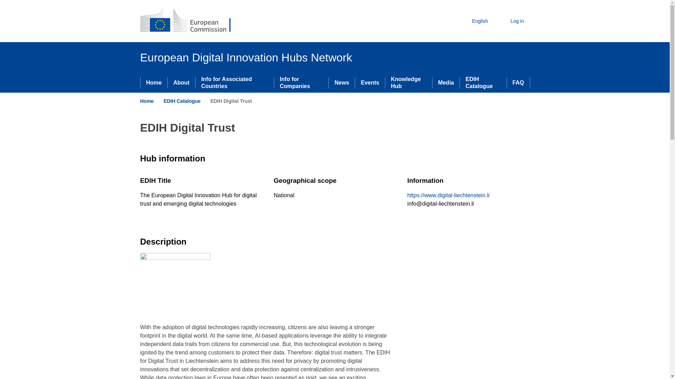 This screenshot has width=675, height=379. I want to click on Knowledge Hub, so click(409, 83).